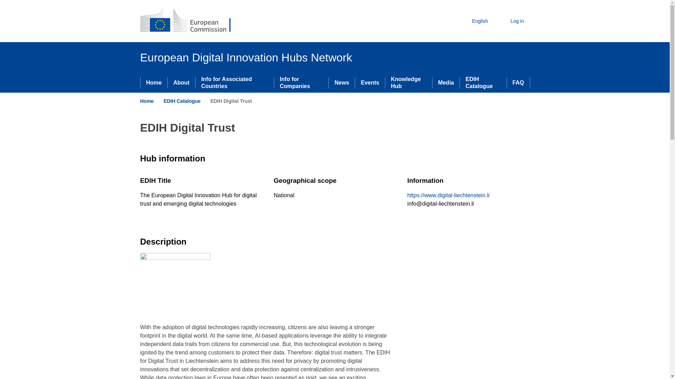 This screenshot has width=675, height=379. I want to click on Knowledge Hub, so click(409, 83).